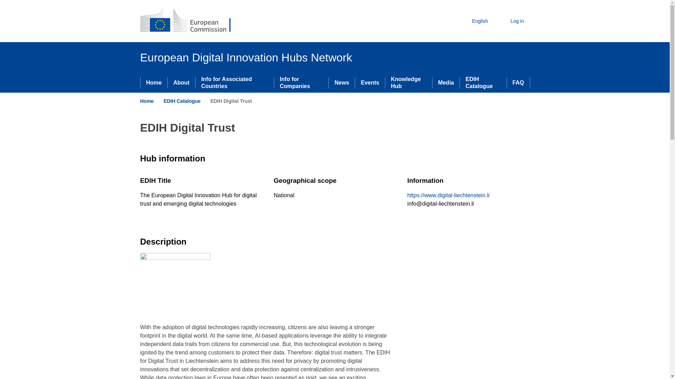 This screenshot has width=675, height=379. I want to click on Knowledge Hub, so click(409, 83).